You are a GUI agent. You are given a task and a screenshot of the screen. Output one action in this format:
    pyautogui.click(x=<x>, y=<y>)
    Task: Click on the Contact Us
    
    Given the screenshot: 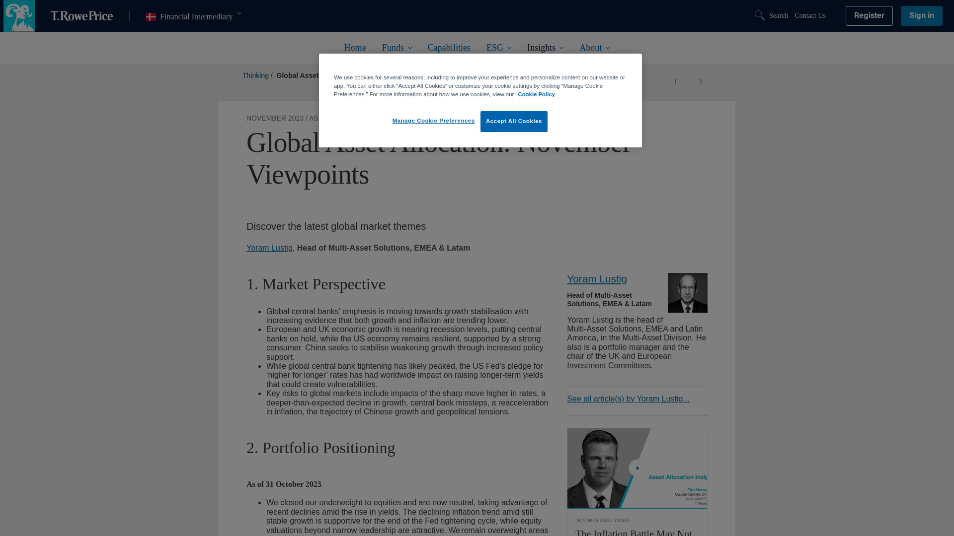 What is the action you would take?
    pyautogui.click(x=193, y=17)
    